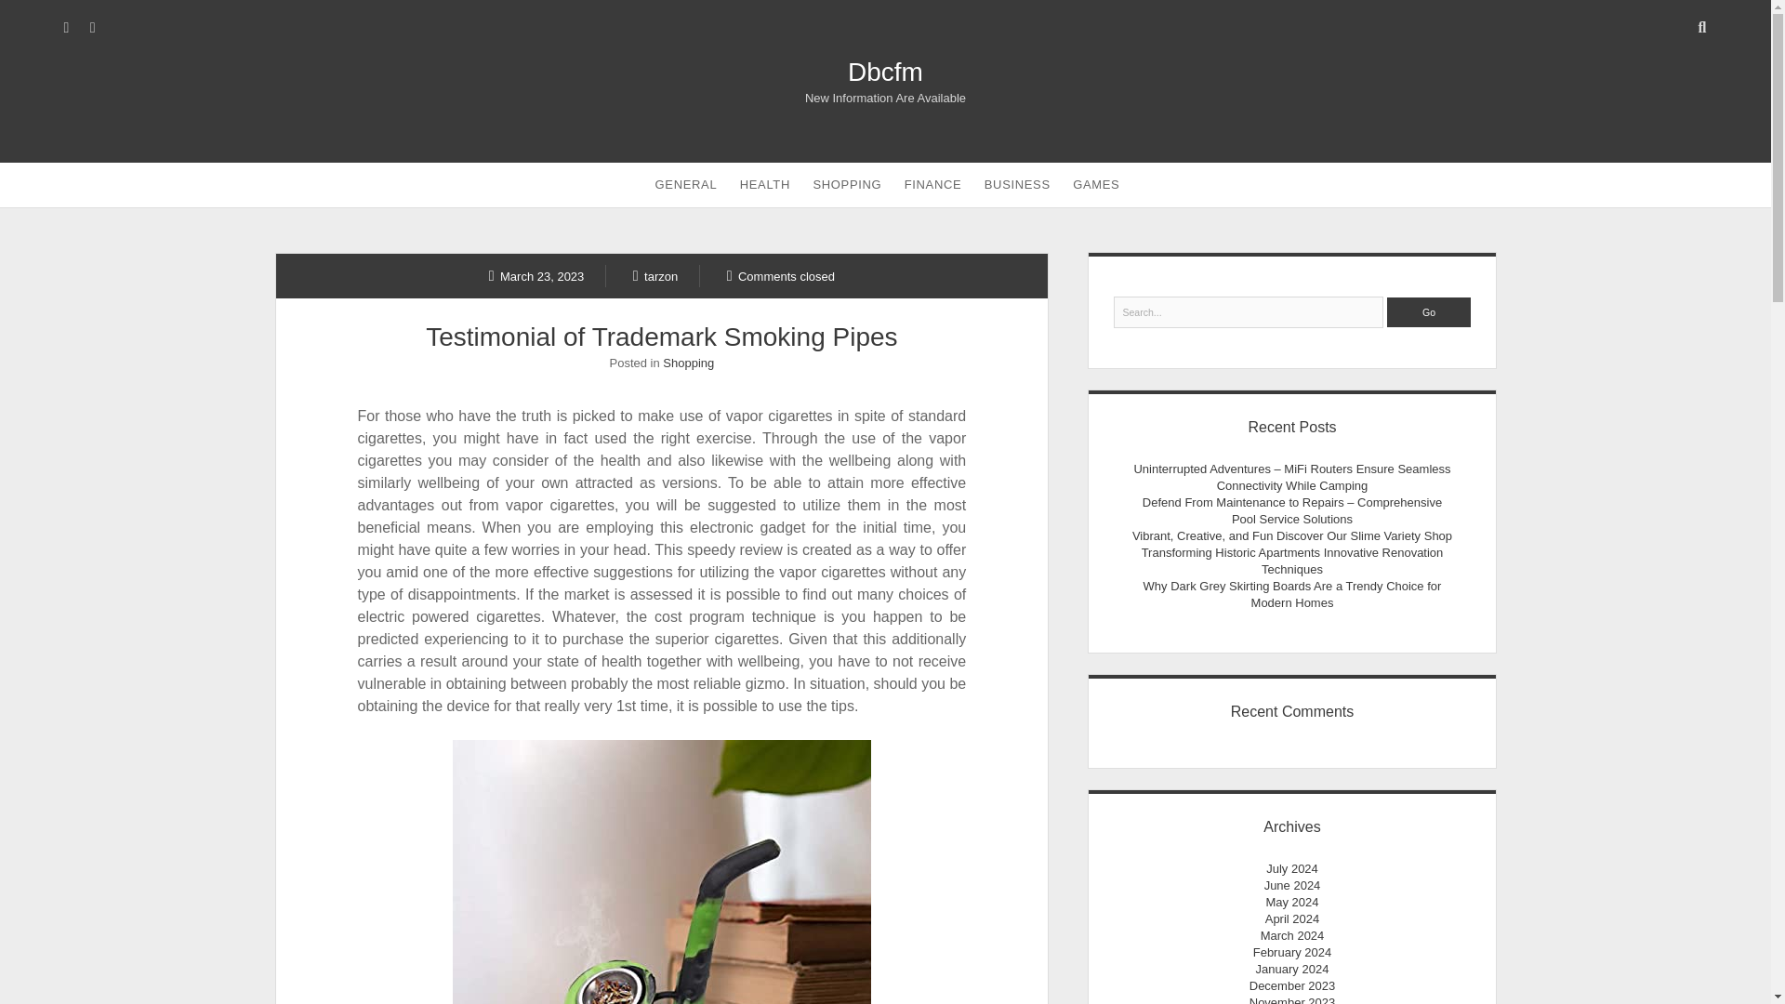  I want to click on tarzon, so click(655, 275).